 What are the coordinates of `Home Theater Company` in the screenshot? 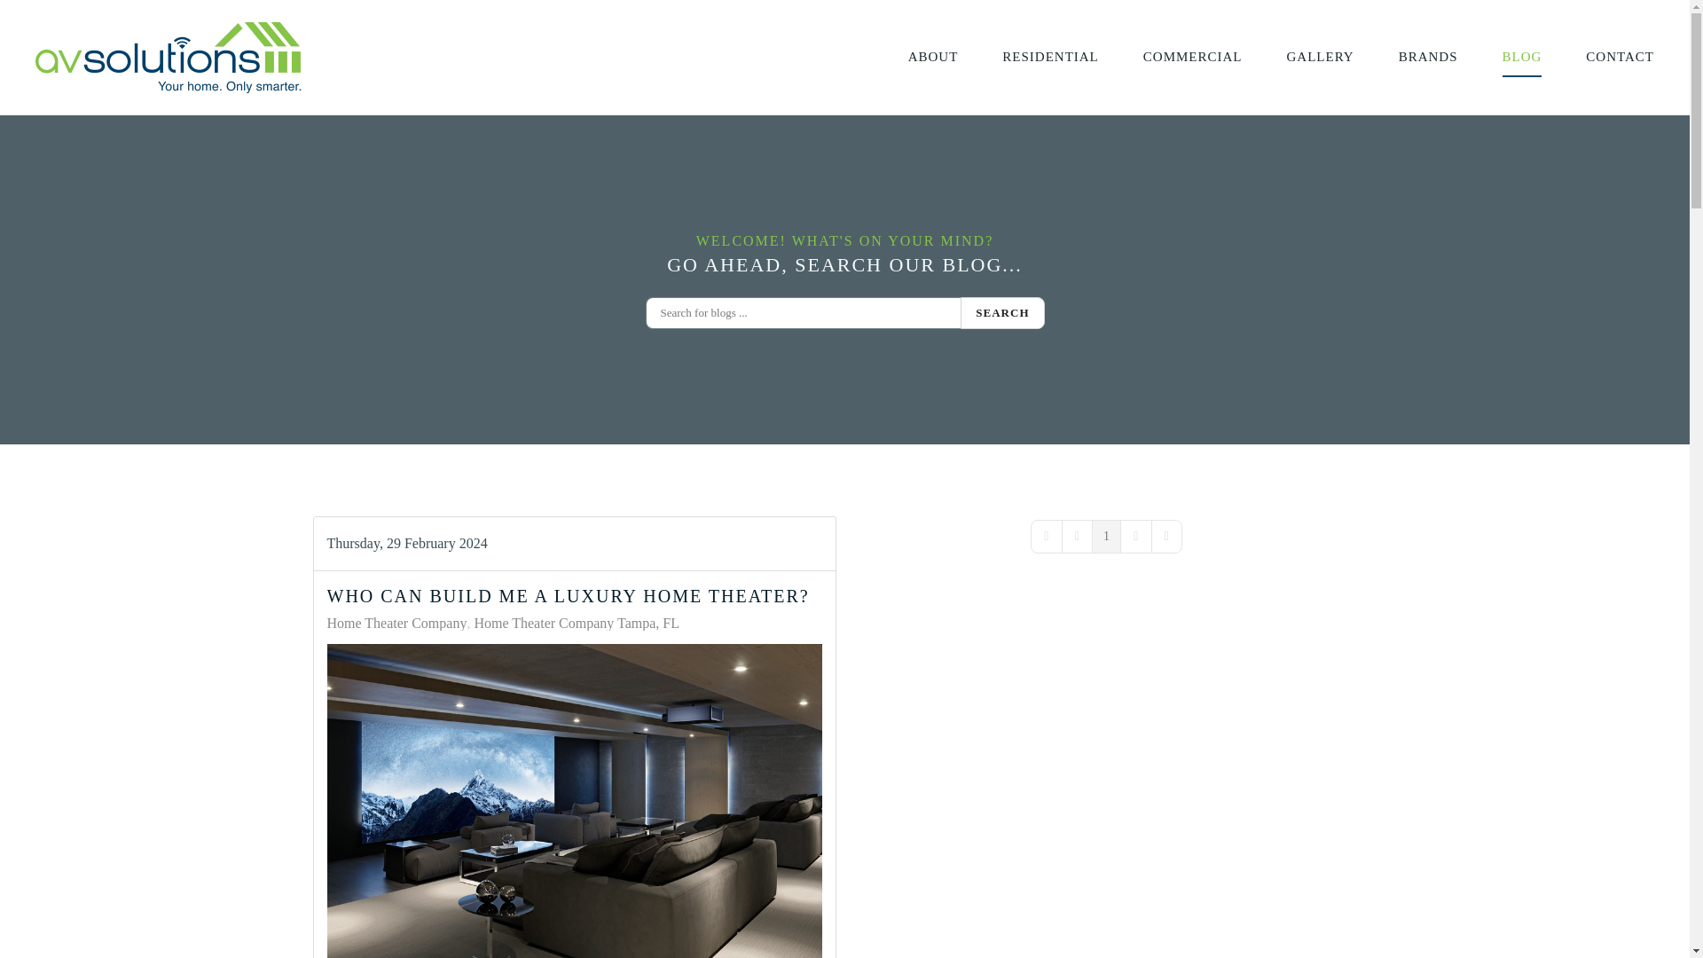 It's located at (396, 623).